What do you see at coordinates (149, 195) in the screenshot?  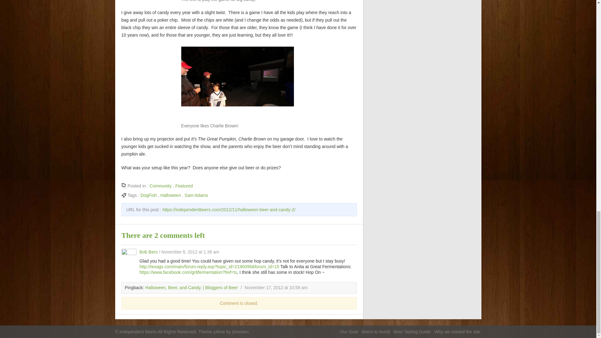 I see `DogFish` at bounding box center [149, 195].